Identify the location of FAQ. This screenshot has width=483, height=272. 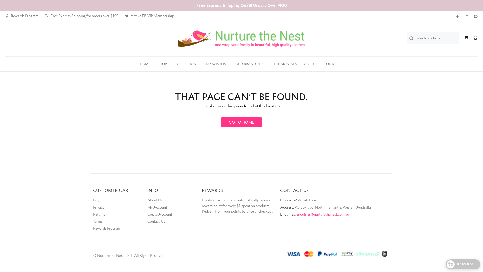
(97, 200).